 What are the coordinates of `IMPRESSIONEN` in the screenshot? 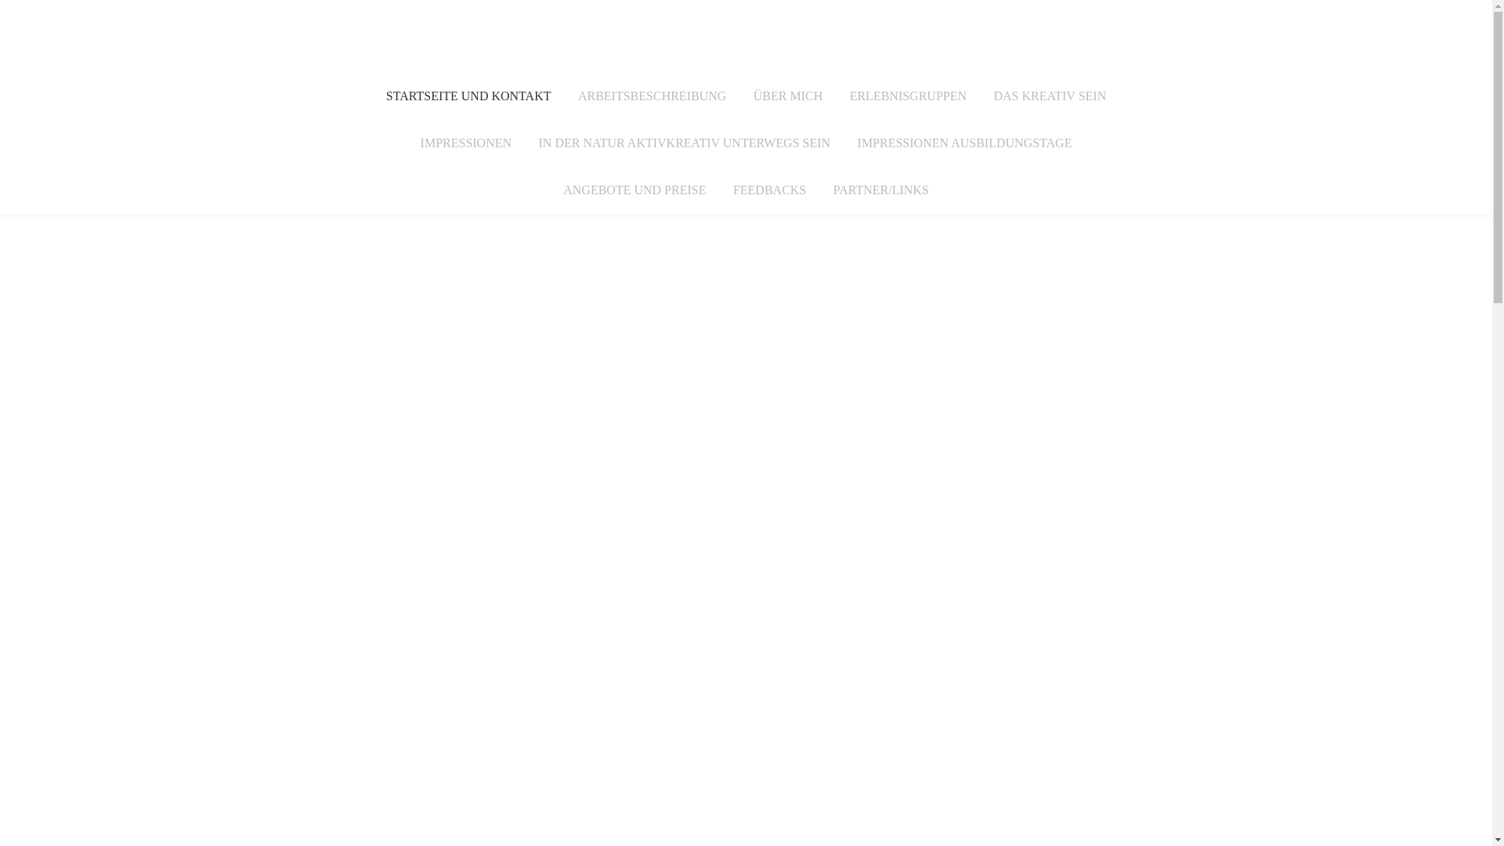 It's located at (466, 143).